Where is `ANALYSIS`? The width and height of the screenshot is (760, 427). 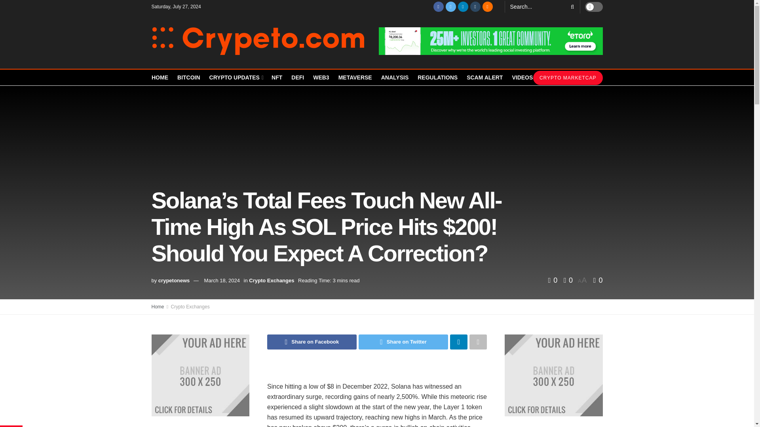
ANALYSIS is located at coordinates (395, 77).